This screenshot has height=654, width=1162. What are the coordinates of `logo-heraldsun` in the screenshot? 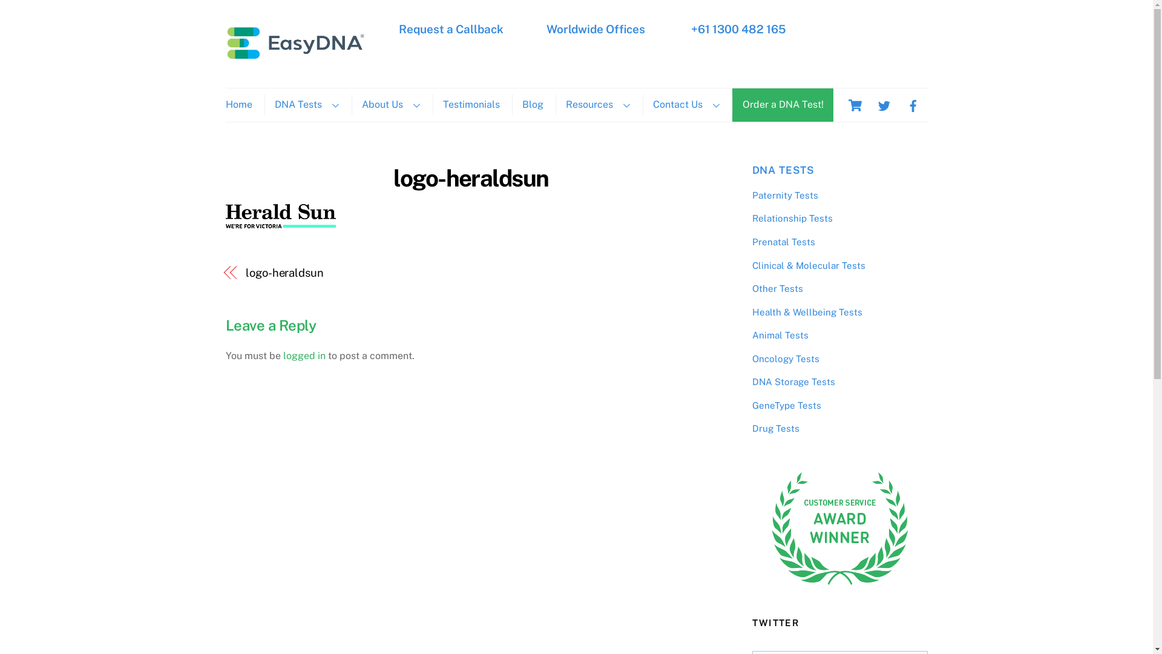 It's located at (471, 178).